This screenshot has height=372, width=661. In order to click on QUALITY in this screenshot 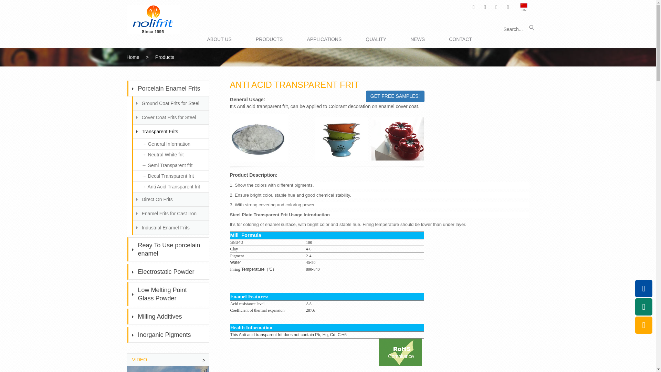, I will do `click(376, 39)`.